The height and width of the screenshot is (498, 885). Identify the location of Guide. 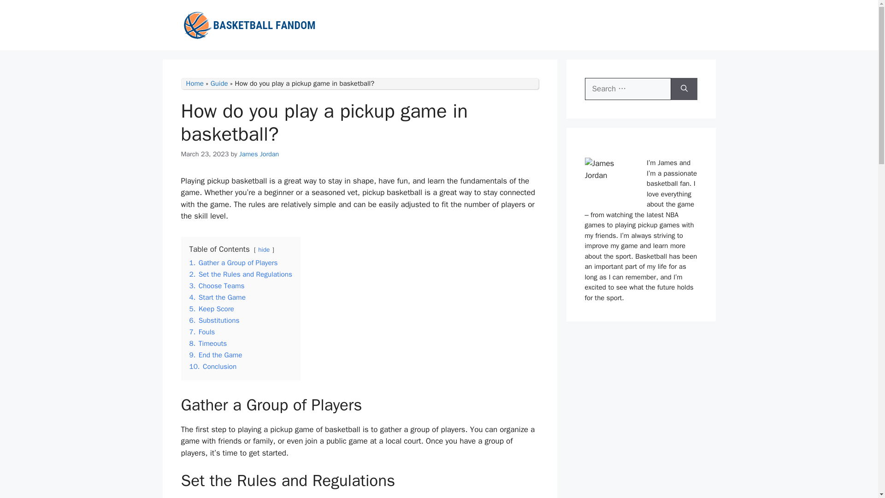
(219, 83).